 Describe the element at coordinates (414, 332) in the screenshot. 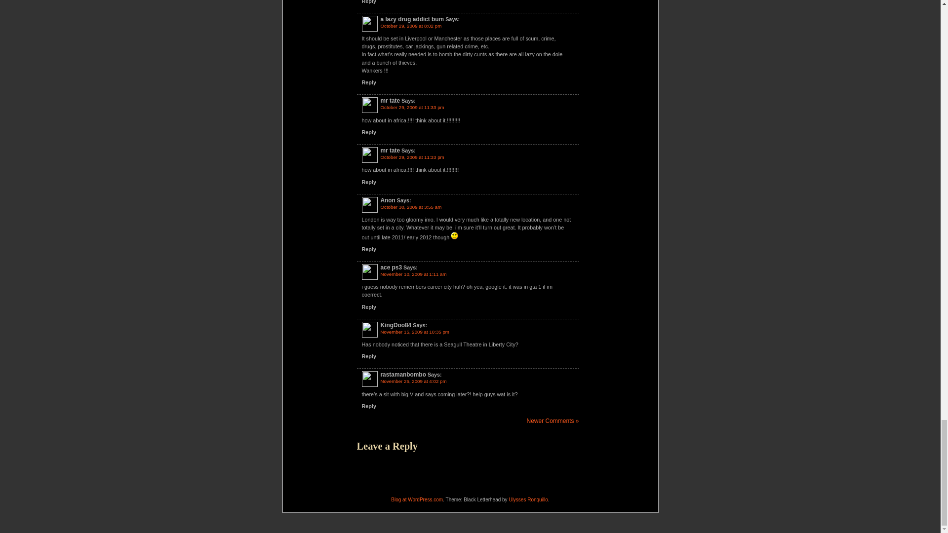

I see `November 15, 2009 at 10:35 pm` at that location.